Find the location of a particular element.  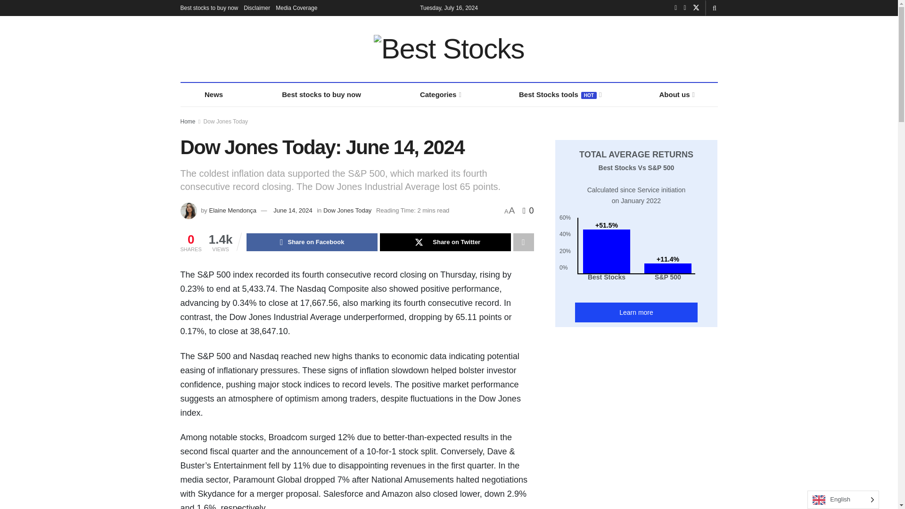

June 14, 2024 is located at coordinates (292, 210).